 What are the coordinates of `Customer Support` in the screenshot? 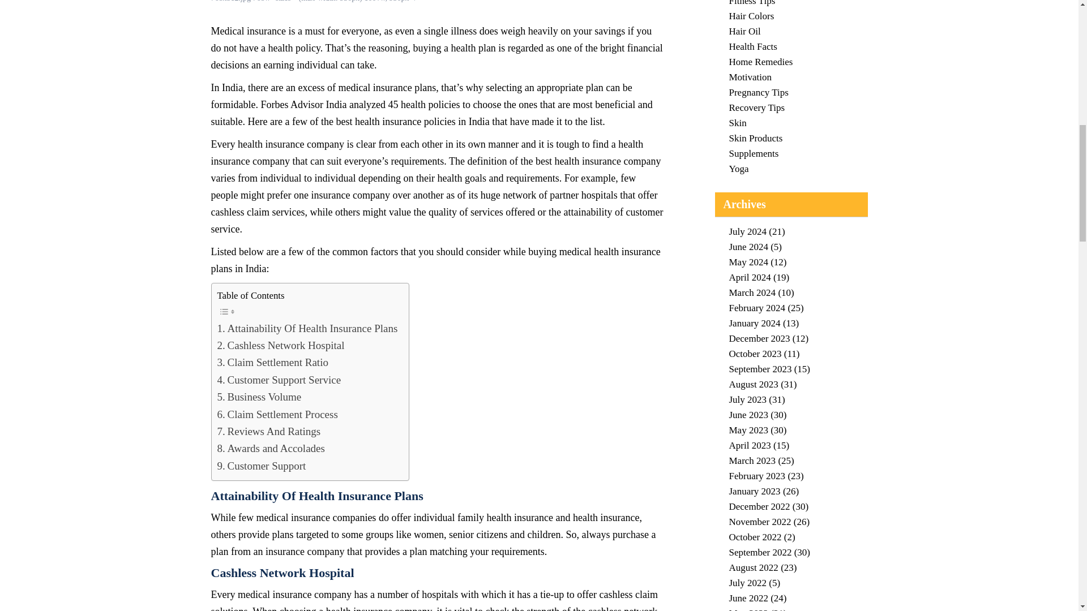 It's located at (262, 466).